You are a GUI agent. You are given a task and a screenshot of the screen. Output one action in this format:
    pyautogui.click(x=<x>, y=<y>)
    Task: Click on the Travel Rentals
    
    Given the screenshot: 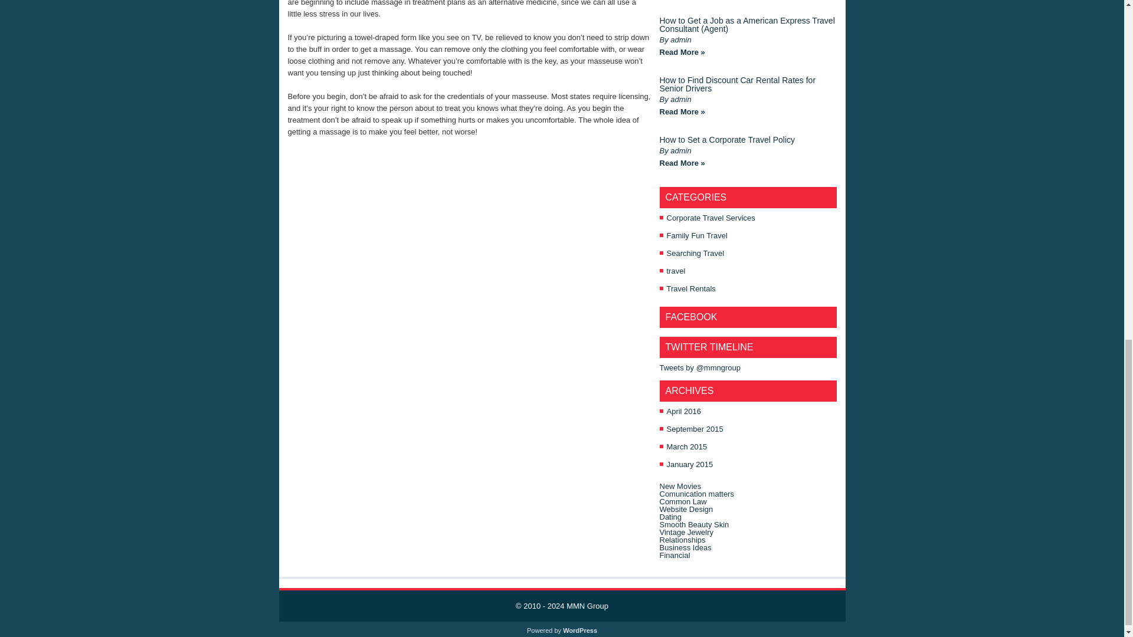 What is the action you would take?
    pyautogui.click(x=692, y=288)
    